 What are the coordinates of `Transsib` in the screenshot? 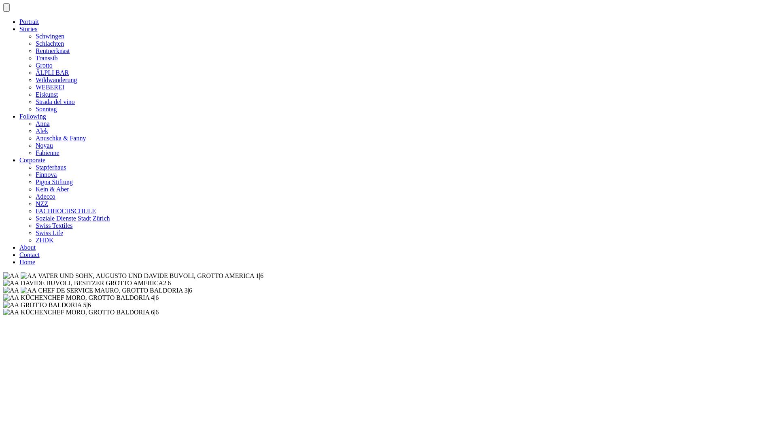 It's located at (47, 58).